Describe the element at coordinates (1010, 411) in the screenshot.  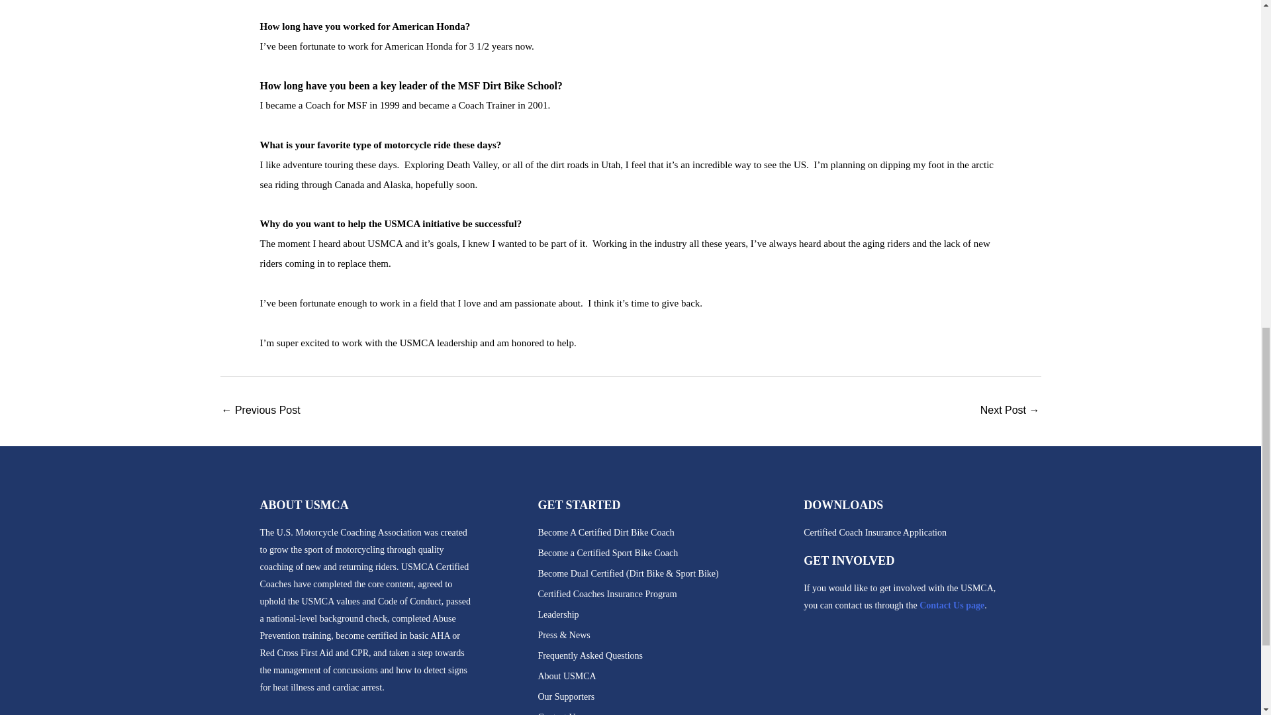
I see `Update from AIMExpo 2018` at that location.